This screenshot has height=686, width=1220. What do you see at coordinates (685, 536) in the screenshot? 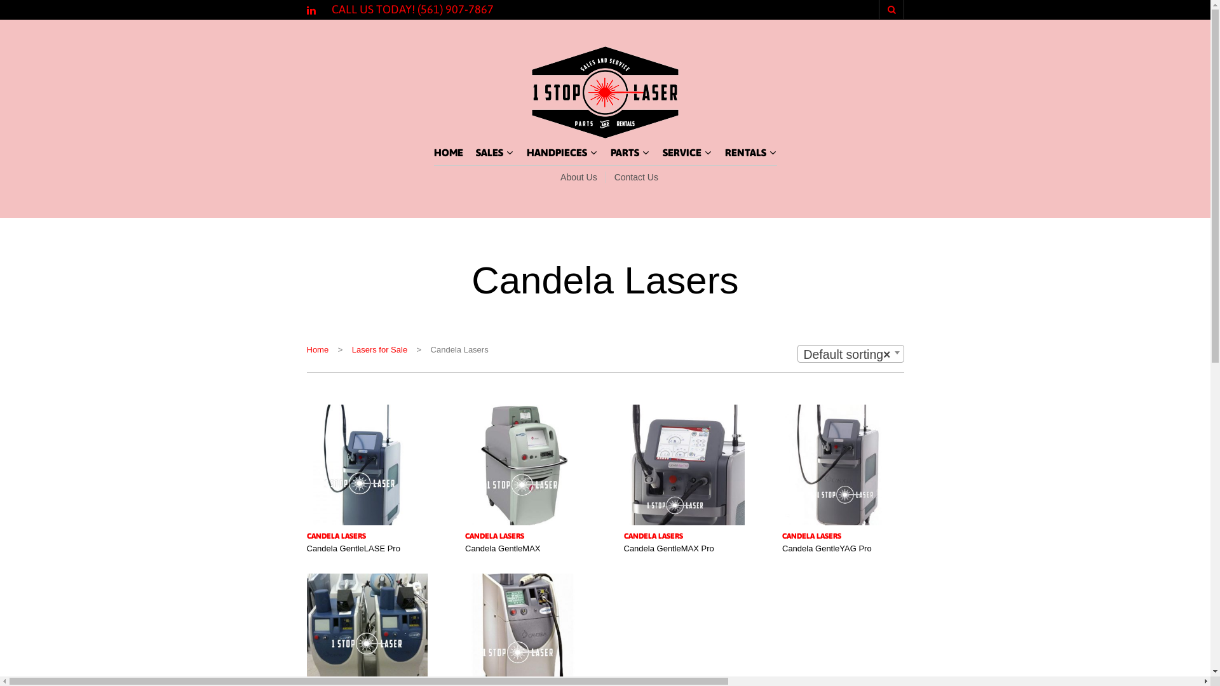
I see `CANDELA LASERS` at bounding box center [685, 536].